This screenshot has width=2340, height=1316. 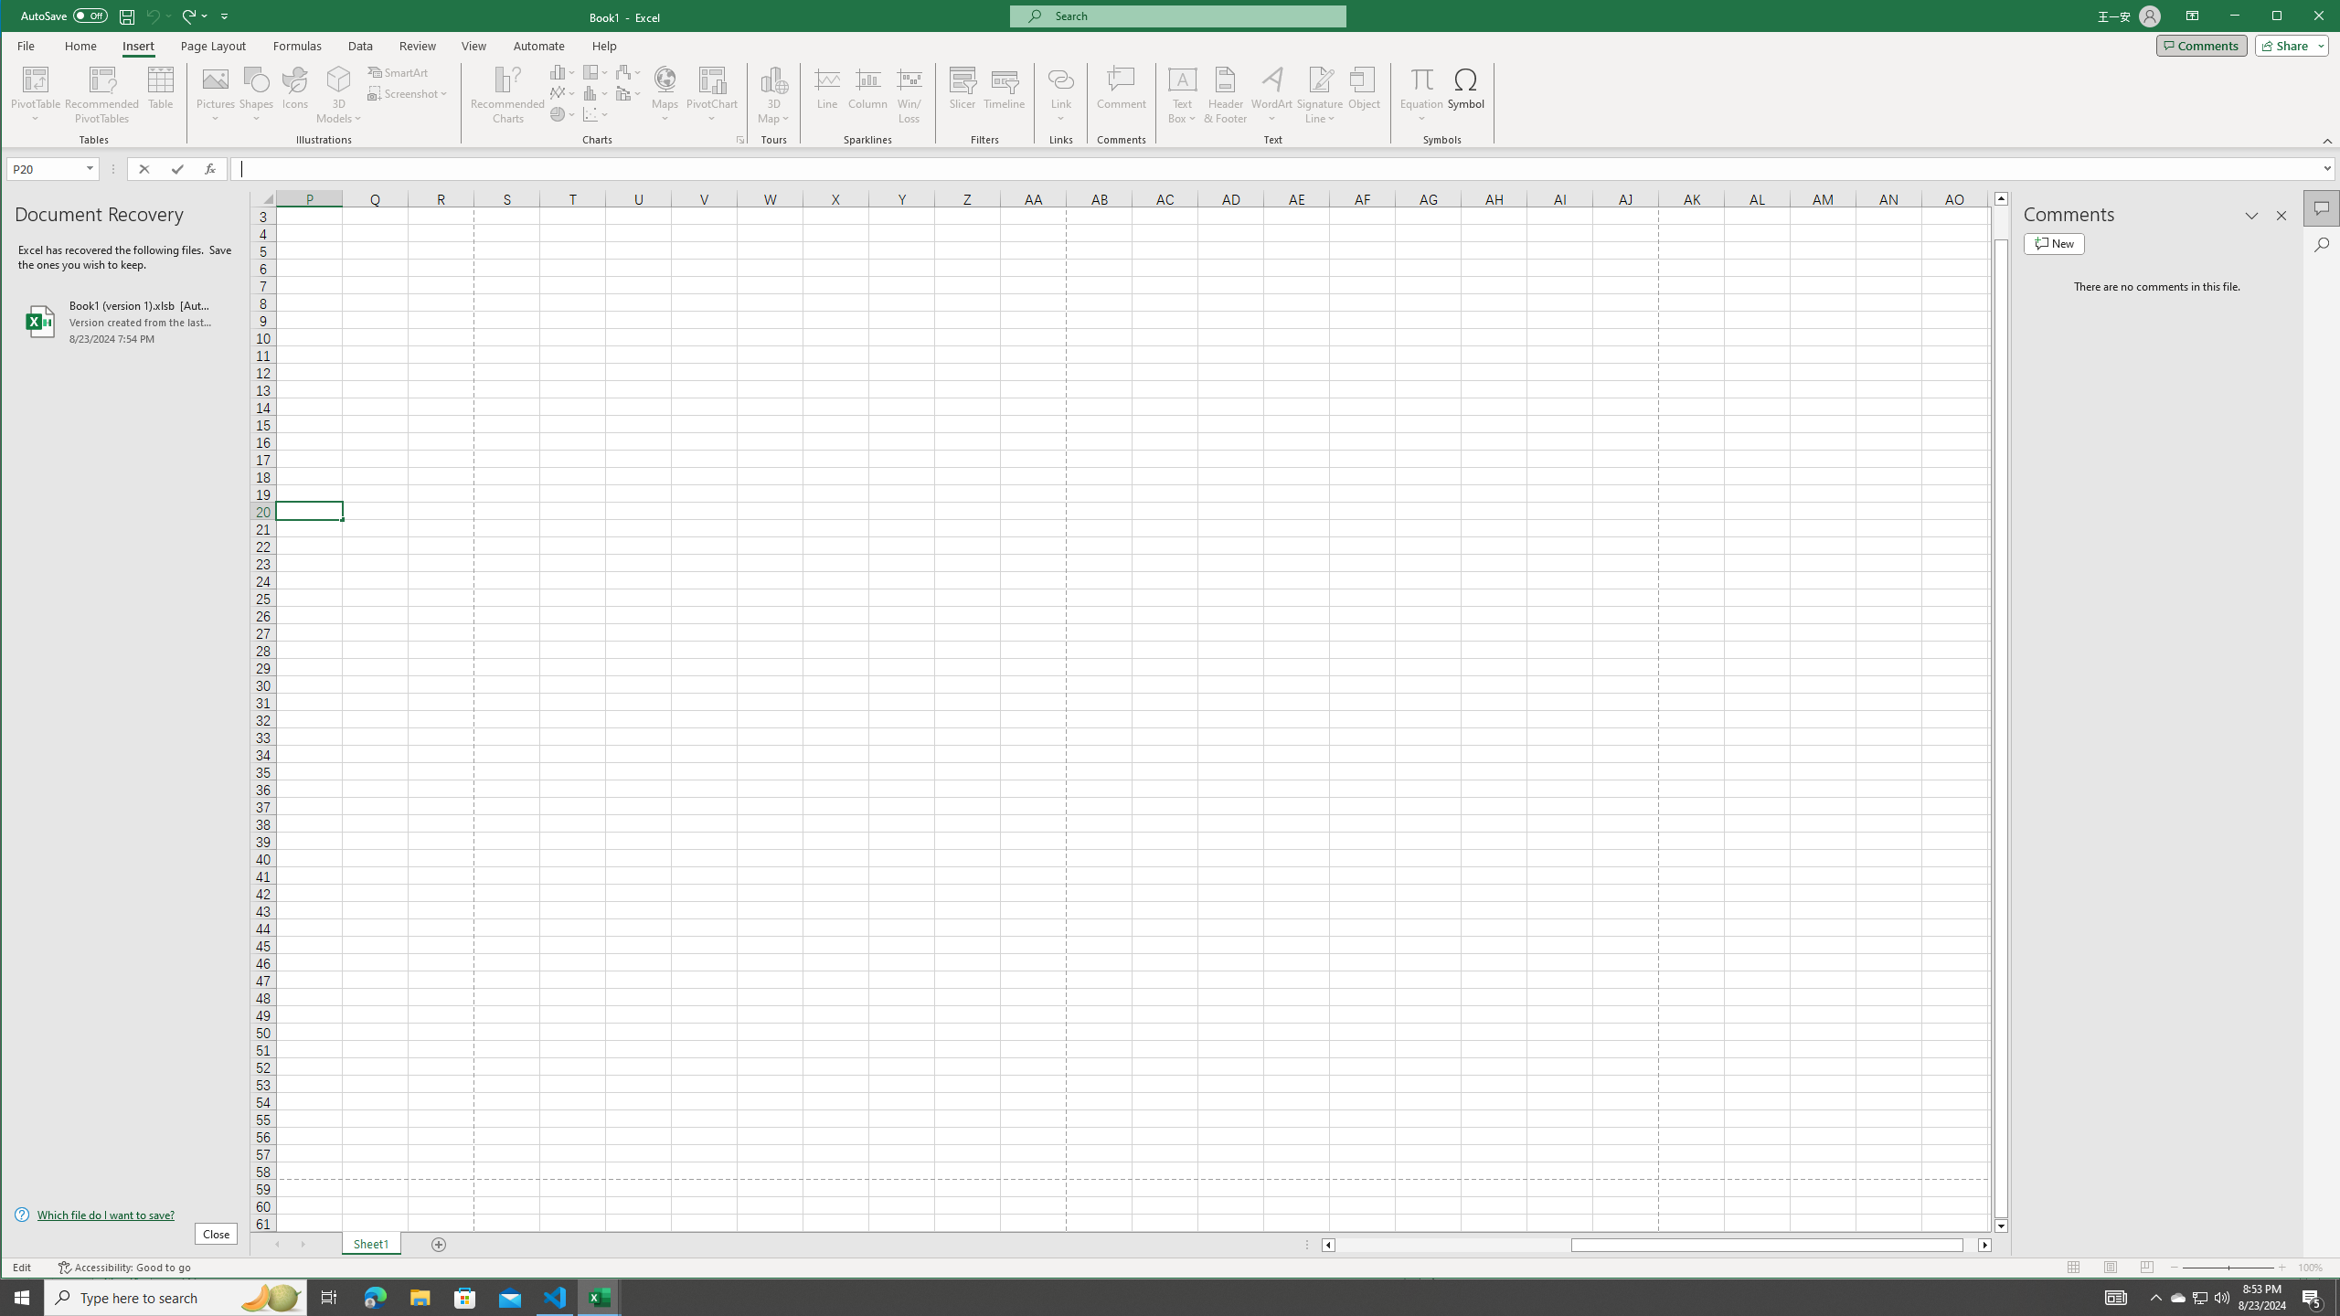 What do you see at coordinates (1467, 95) in the screenshot?
I see `Symbol...` at bounding box center [1467, 95].